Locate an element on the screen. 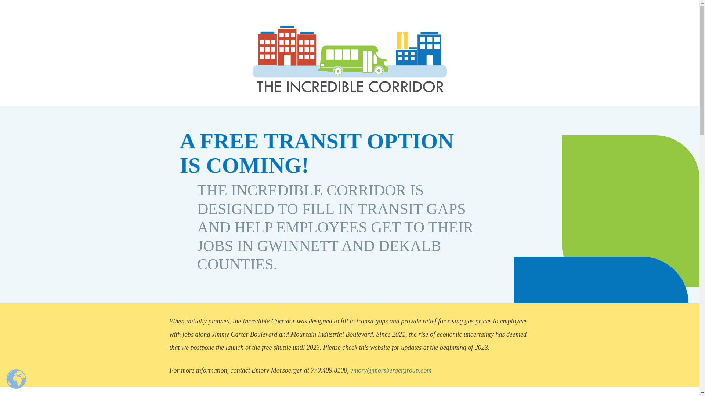 The image size is (705, 396). A FREE TRANSIT OPTION IS COMING!  is located at coordinates (324, 153).